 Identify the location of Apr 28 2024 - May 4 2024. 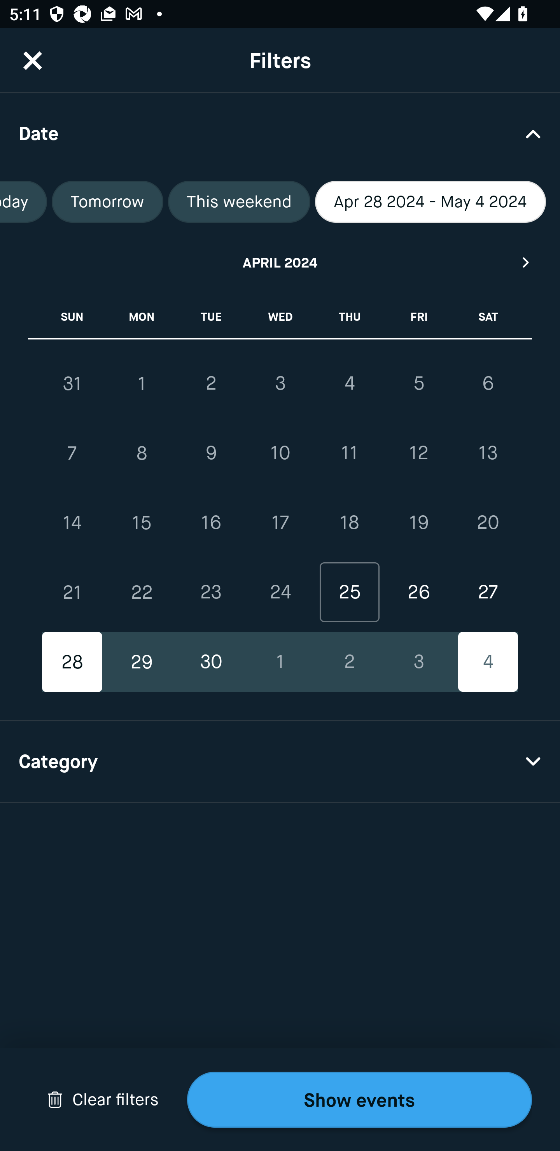
(430, 202).